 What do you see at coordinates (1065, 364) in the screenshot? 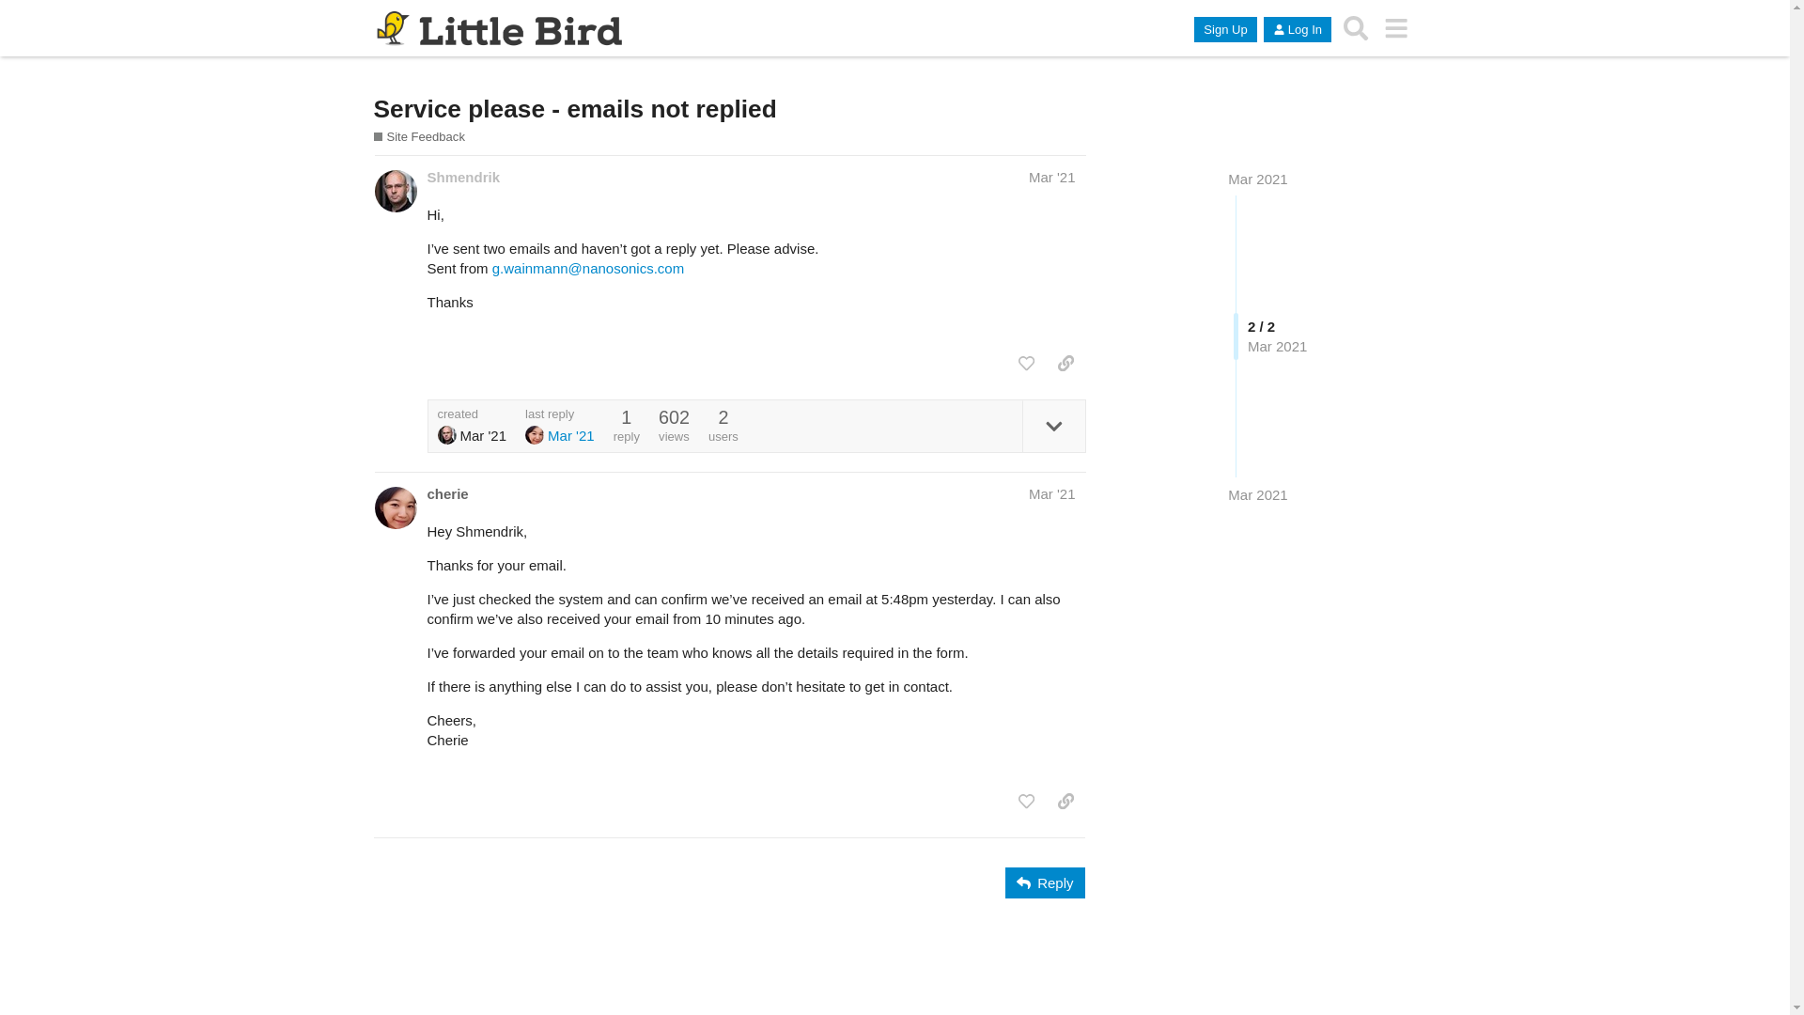
I see `share a link to this post` at bounding box center [1065, 364].